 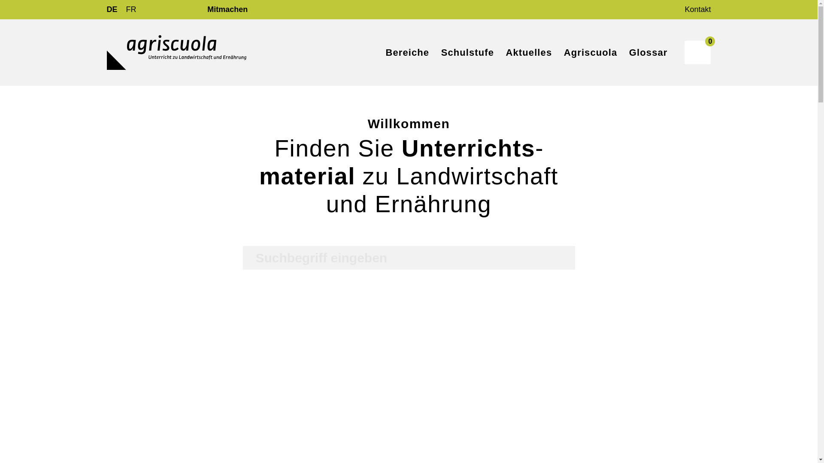 I want to click on Glossar, so click(x=648, y=53).